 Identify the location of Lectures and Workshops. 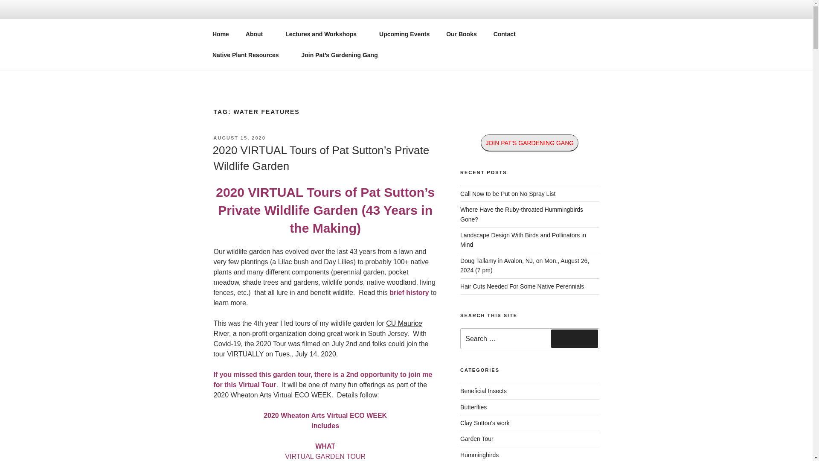
(324, 34).